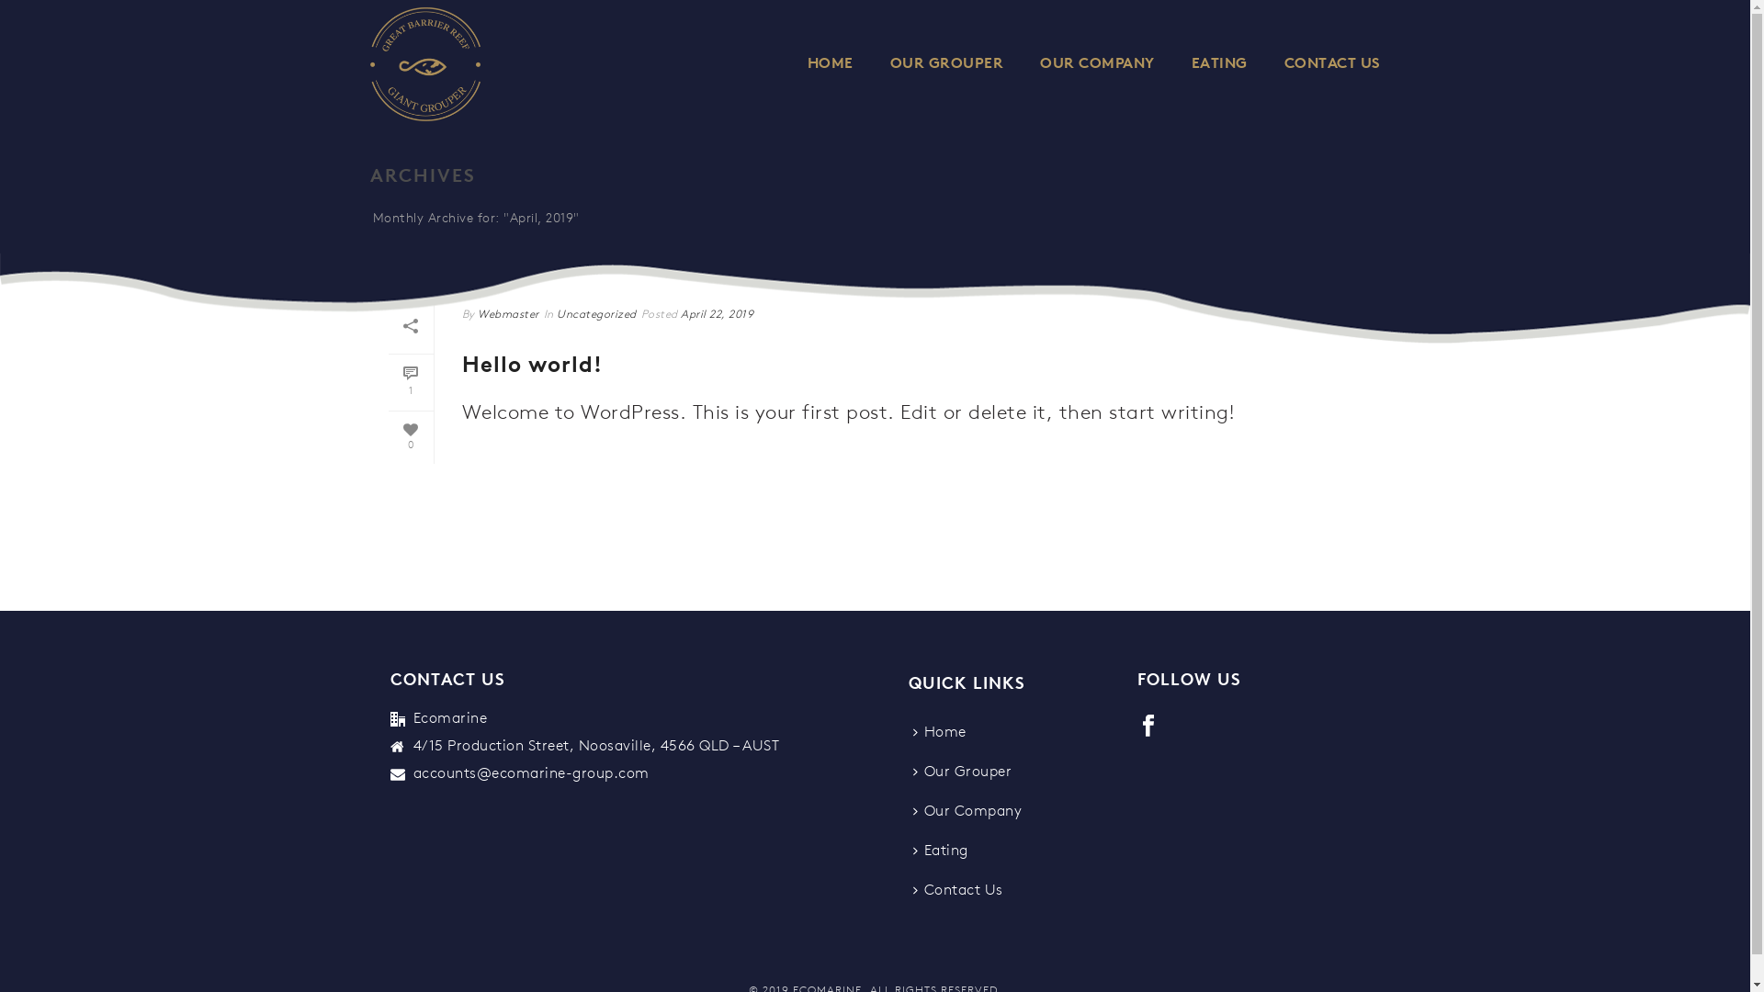 This screenshot has width=1764, height=992. I want to click on OUR COMPANY, so click(1097, 64).